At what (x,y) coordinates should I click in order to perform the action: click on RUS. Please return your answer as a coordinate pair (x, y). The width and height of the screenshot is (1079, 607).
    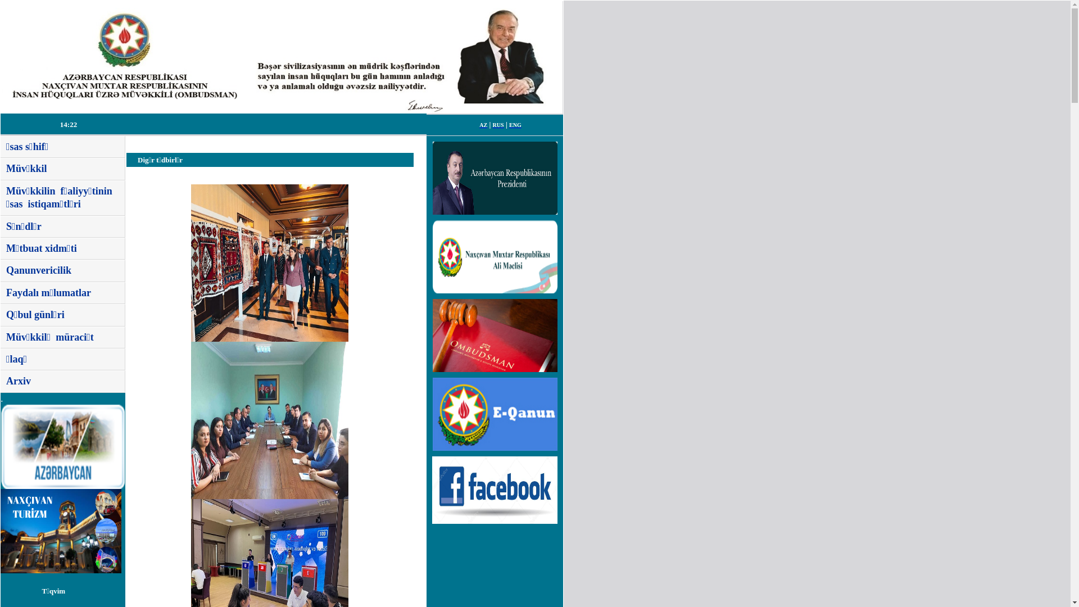
    Looking at the image, I should click on (498, 125).